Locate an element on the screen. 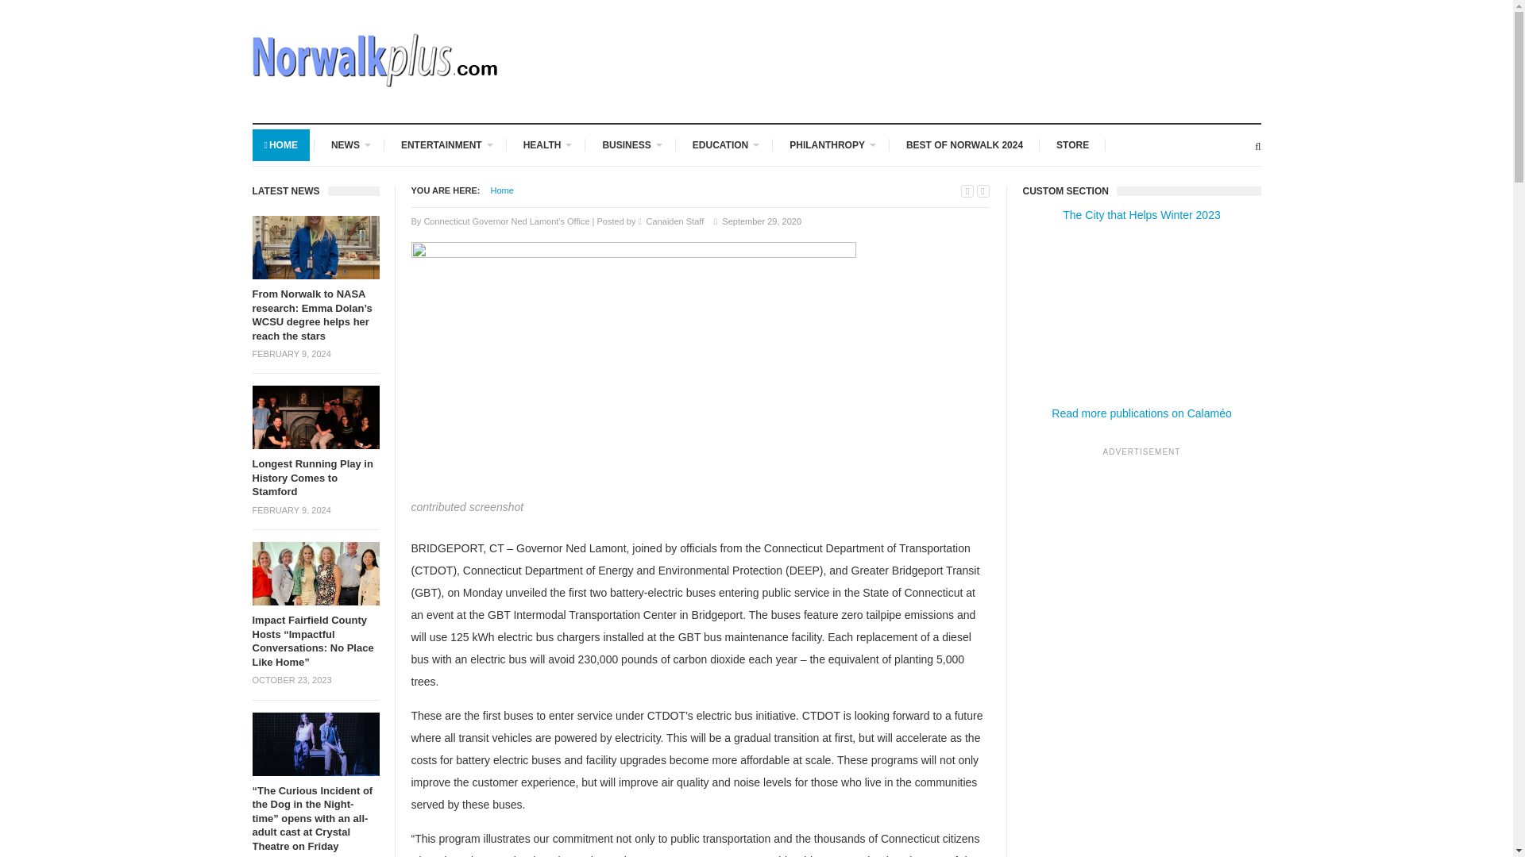 The image size is (1525, 857). ENTERTAINMENT is located at coordinates (445, 145).